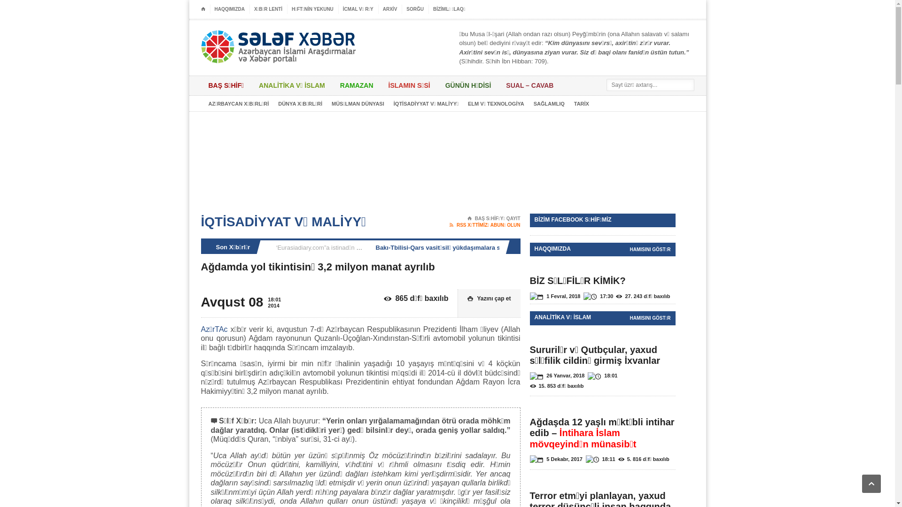 This screenshot has width=902, height=507. I want to click on 1 Fevral, 2018, so click(555, 297).